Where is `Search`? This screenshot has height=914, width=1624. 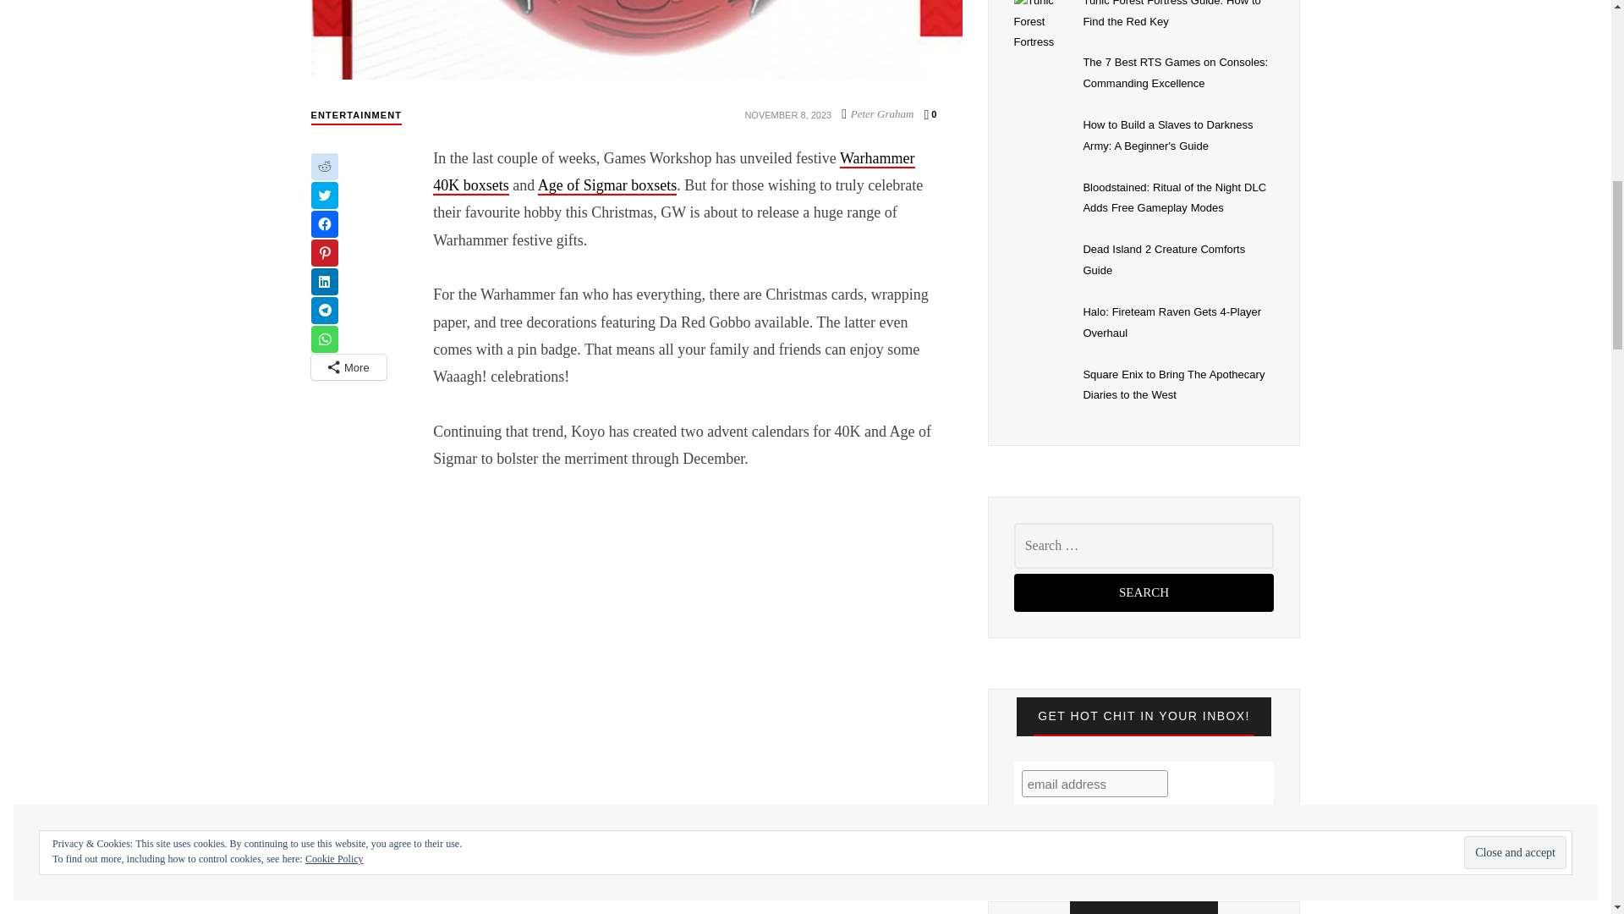
Search is located at coordinates (1144, 592).